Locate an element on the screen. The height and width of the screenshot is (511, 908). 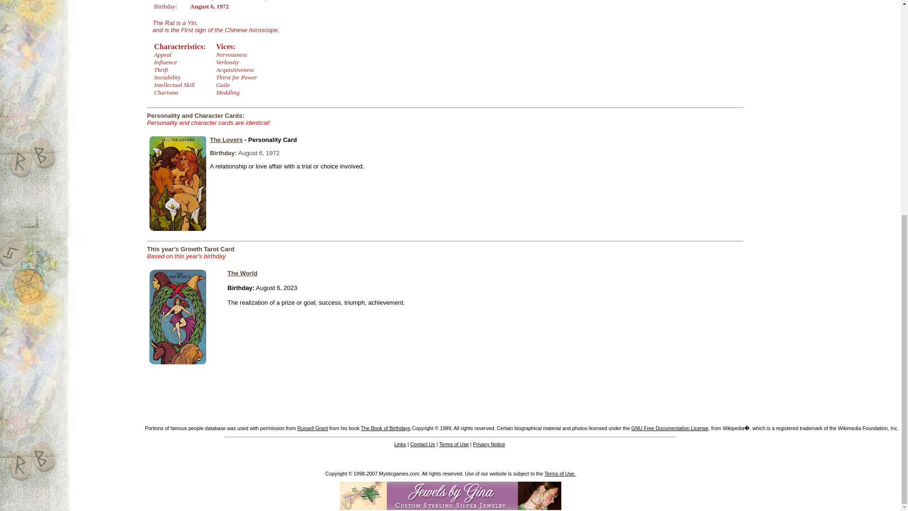
Links is located at coordinates (400, 444).